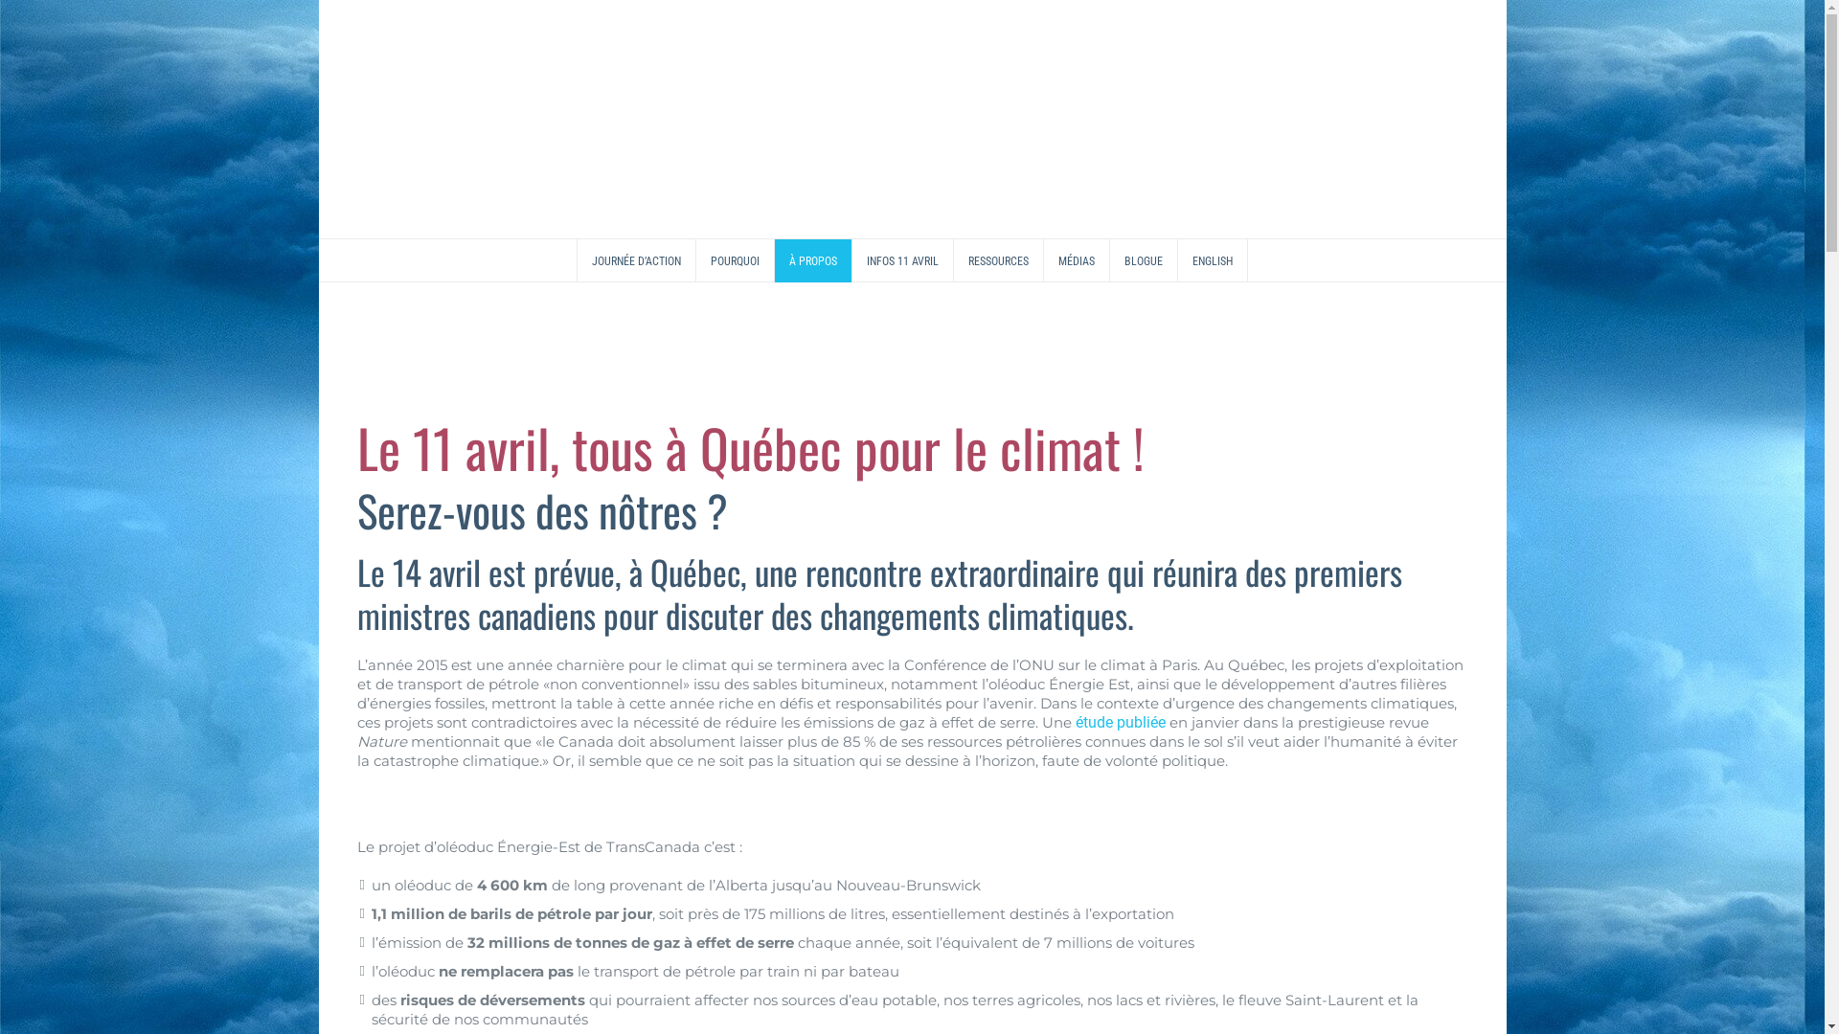 The image size is (1839, 1034). What do you see at coordinates (903, 260) in the screenshot?
I see `INFOS 11 AVRIL` at bounding box center [903, 260].